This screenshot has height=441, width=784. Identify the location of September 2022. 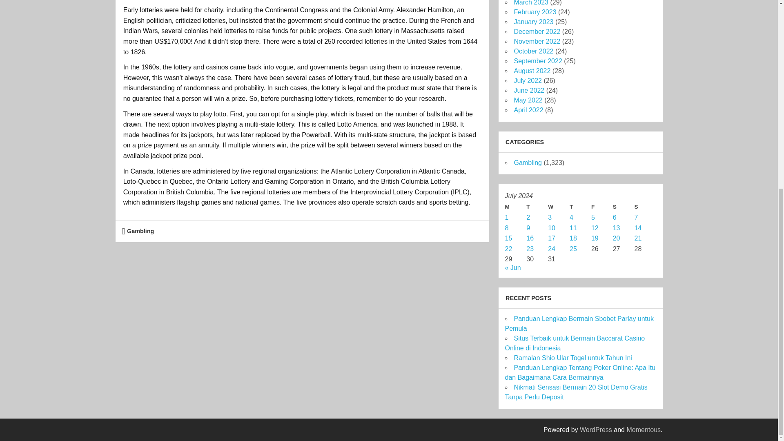
(537, 61).